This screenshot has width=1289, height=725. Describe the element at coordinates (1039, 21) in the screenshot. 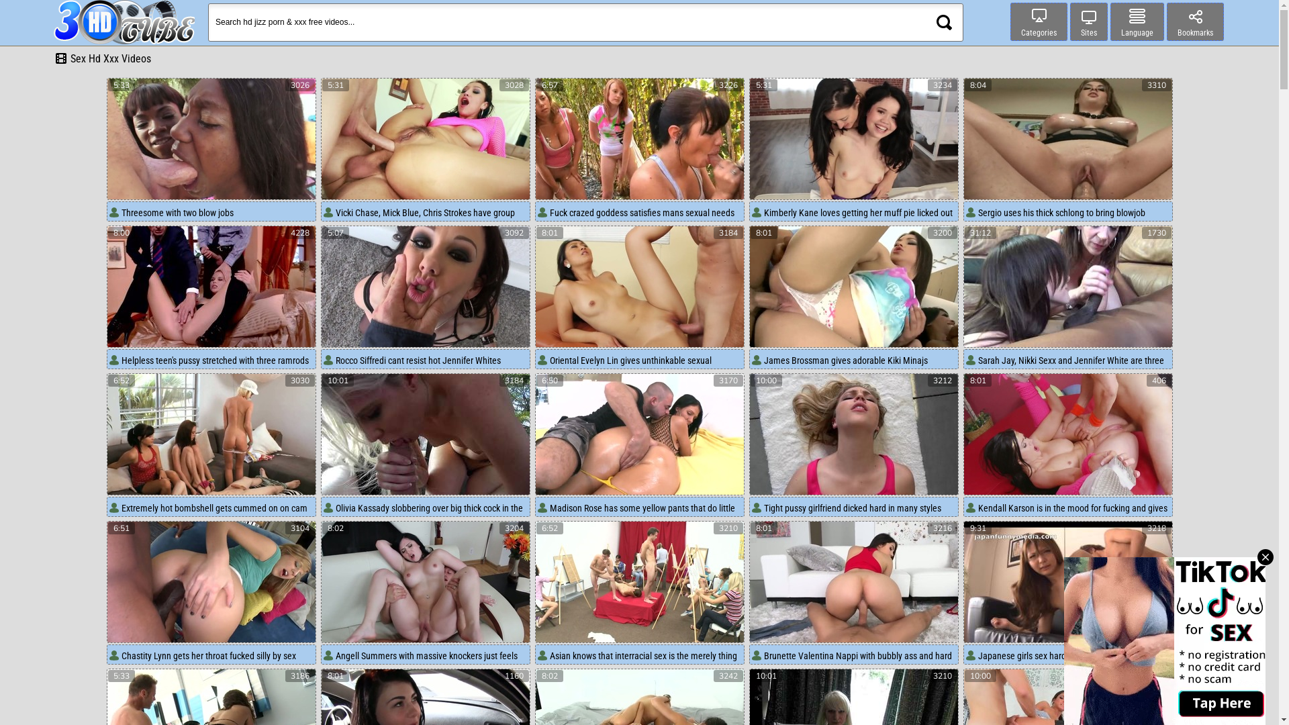

I see `Categories` at that location.